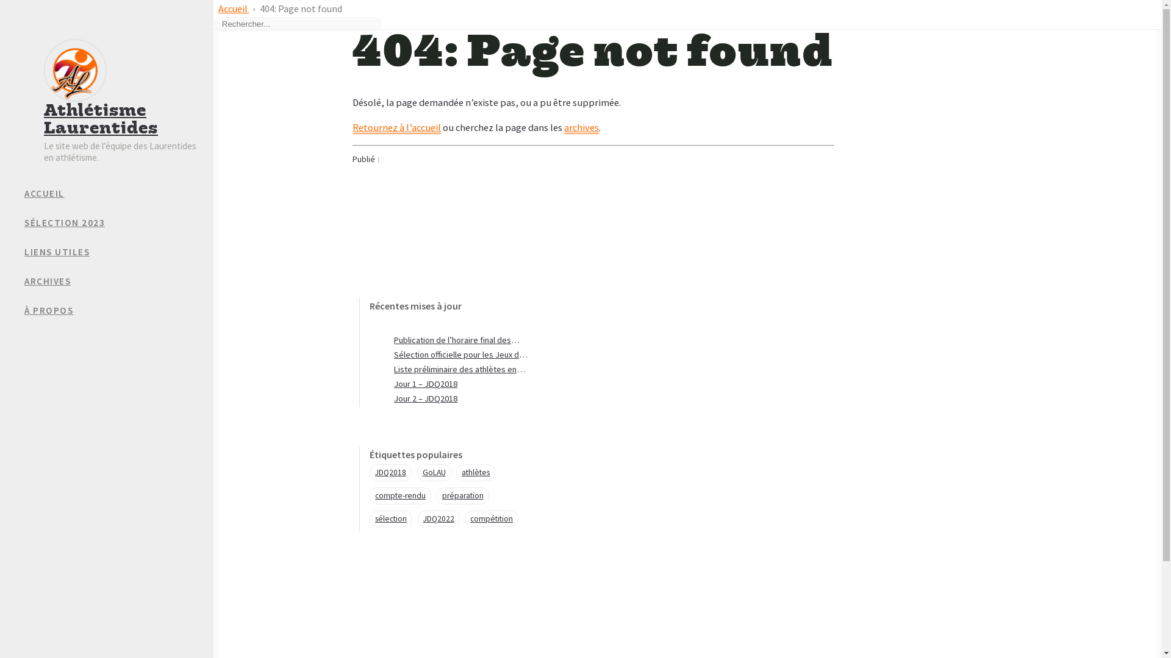  What do you see at coordinates (234, 9) in the screenshot?
I see `Accueil` at bounding box center [234, 9].